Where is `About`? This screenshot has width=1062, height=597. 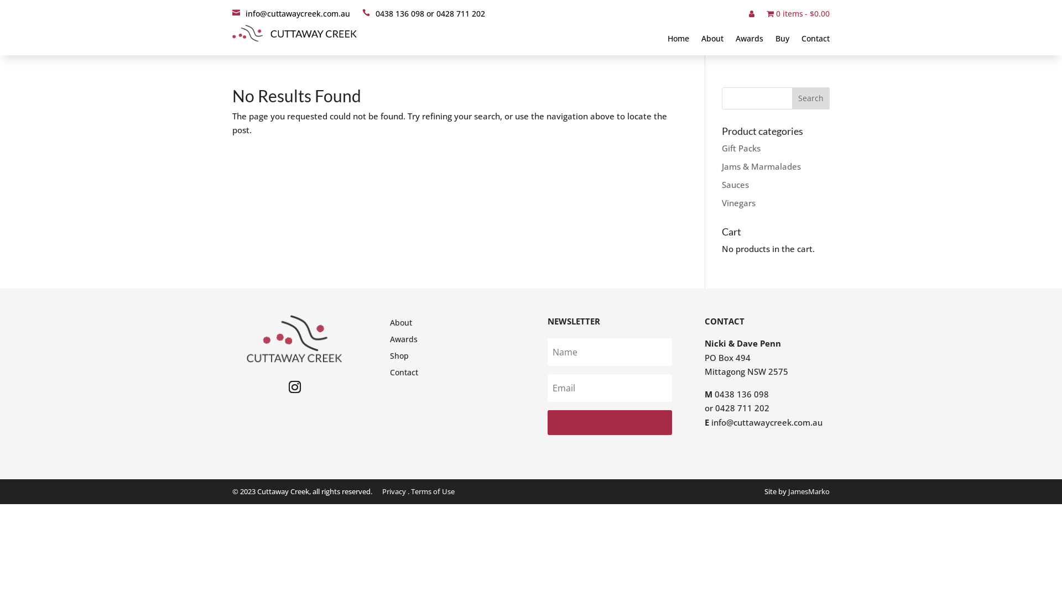 About is located at coordinates (401, 325).